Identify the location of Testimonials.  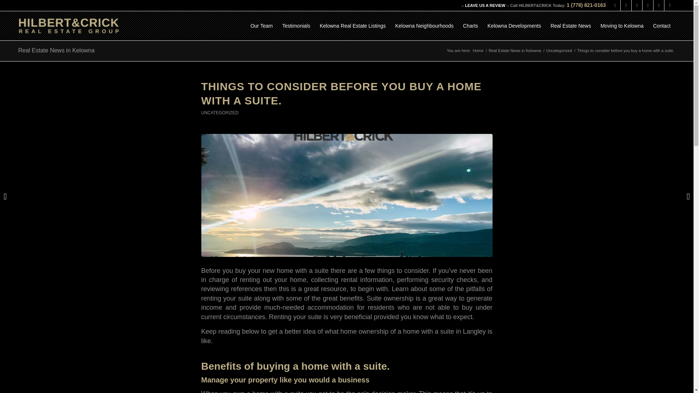
(296, 26).